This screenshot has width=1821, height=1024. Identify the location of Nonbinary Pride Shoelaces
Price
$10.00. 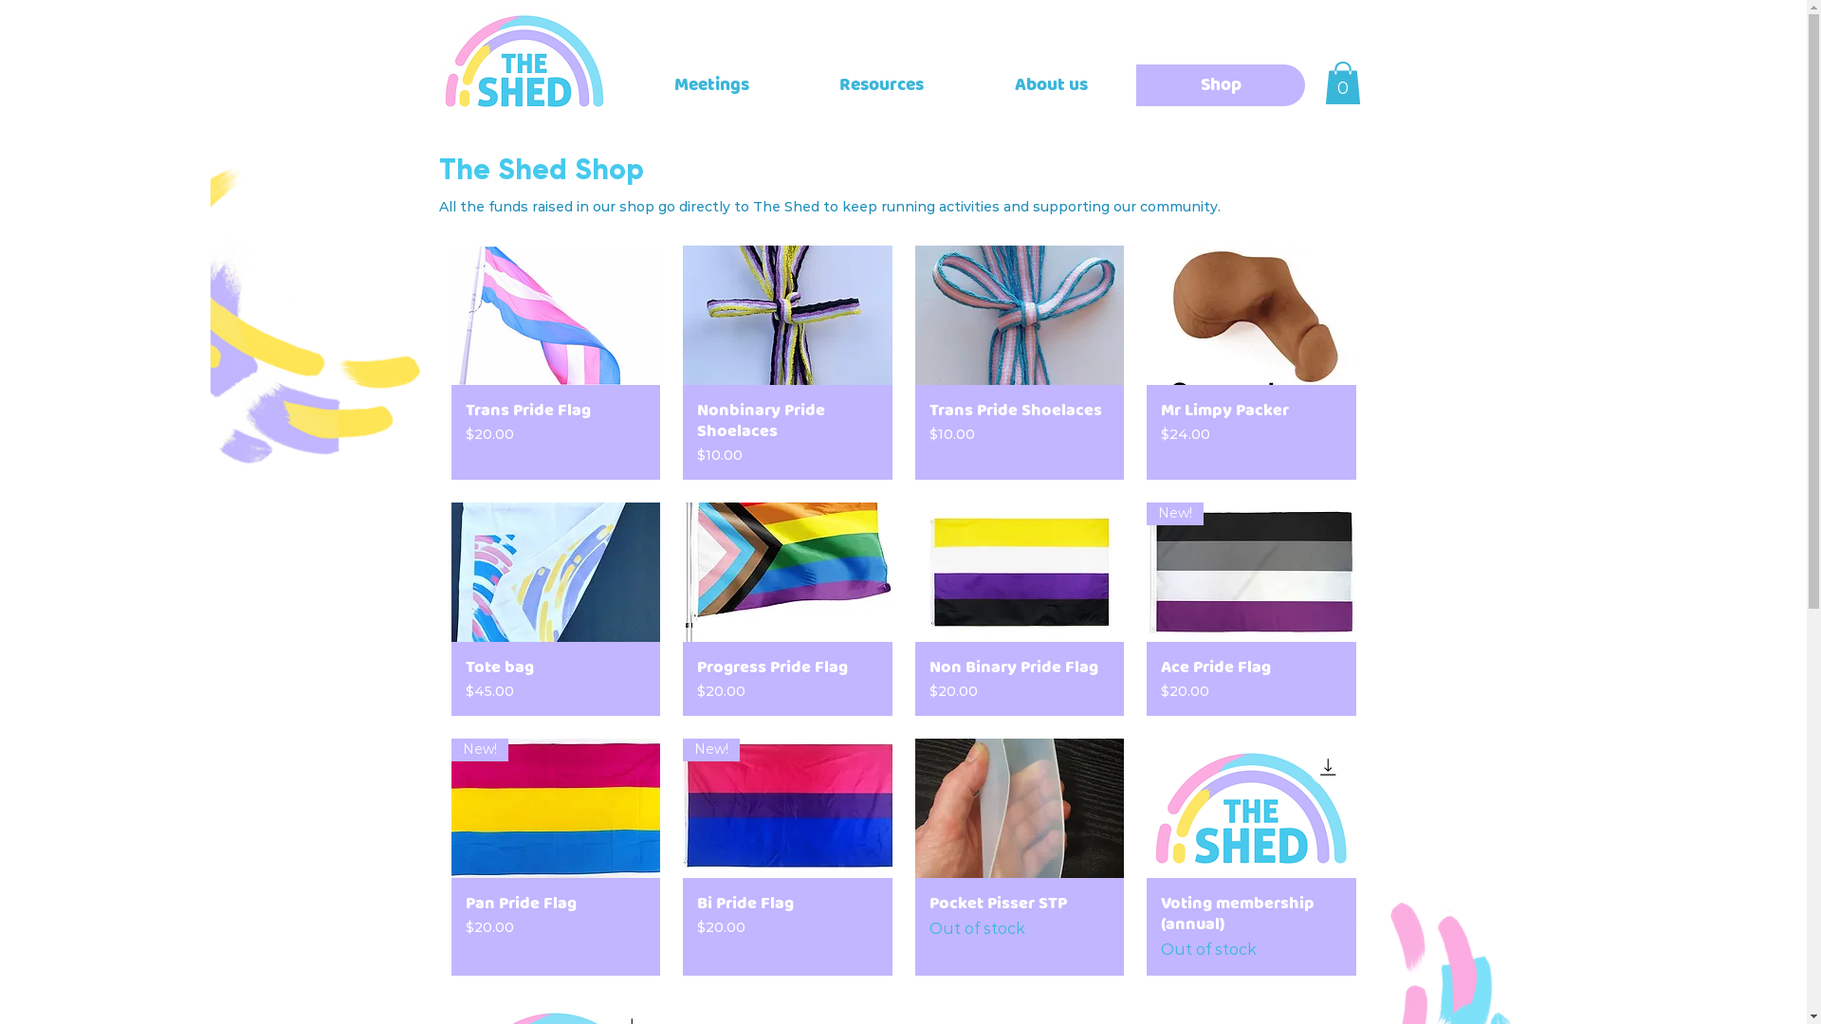
(787, 432).